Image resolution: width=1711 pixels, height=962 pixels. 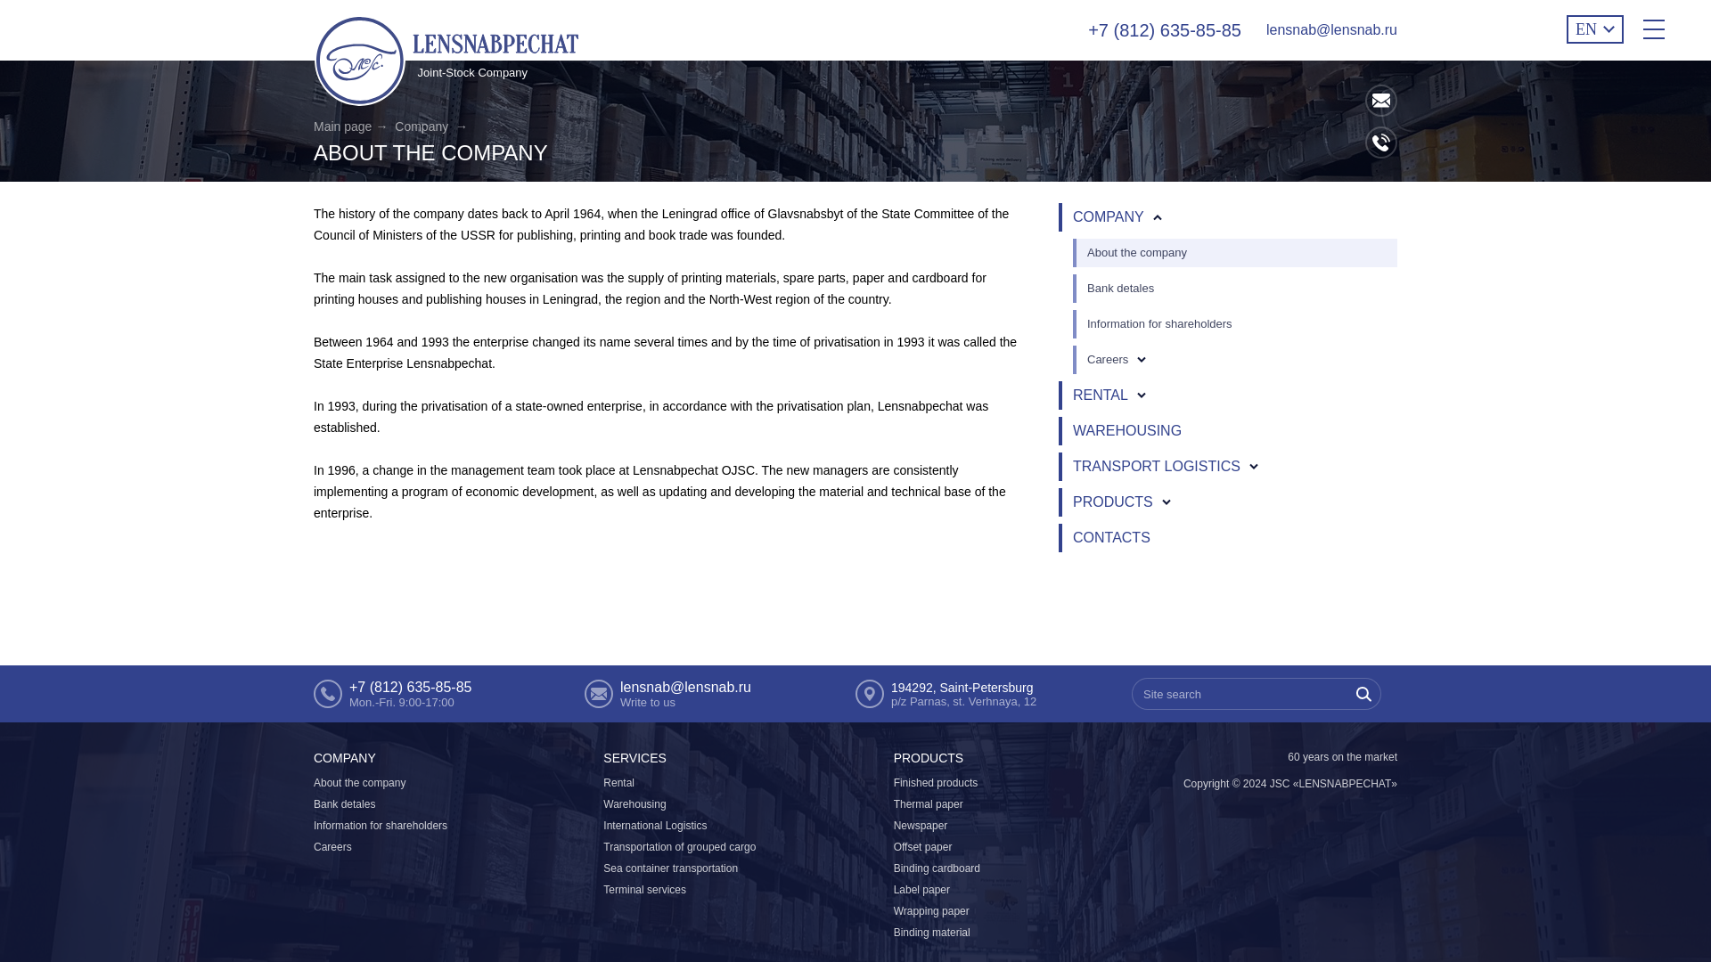 What do you see at coordinates (431, 126) in the screenshot?
I see `Company` at bounding box center [431, 126].